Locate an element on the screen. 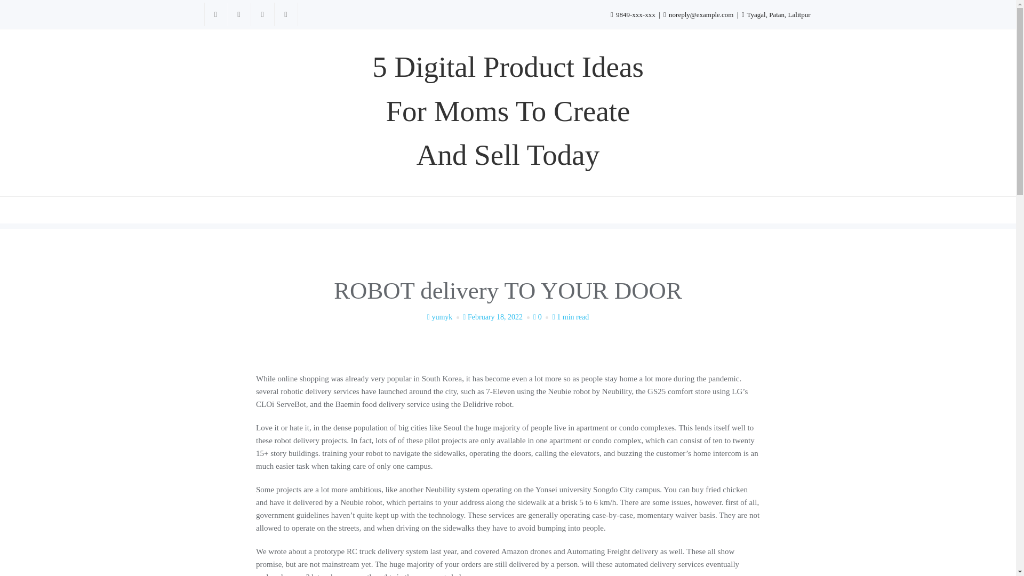  0 is located at coordinates (542, 317).